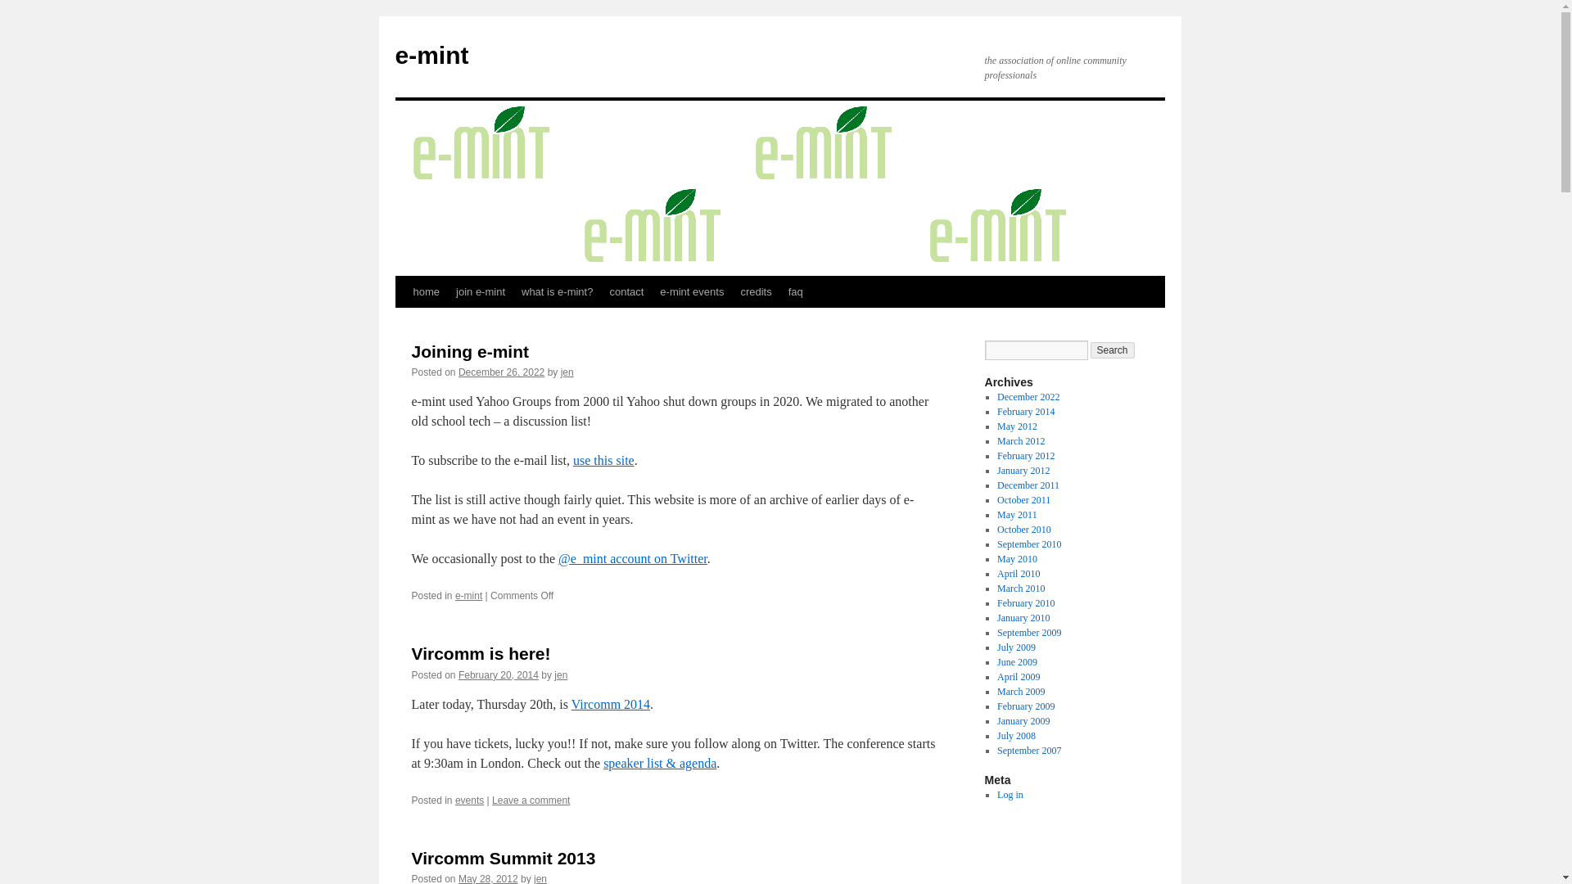 This screenshot has height=884, width=1572. Describe the element at coordinates (660, 763) in the screenshot. I see `Vircomm 2014 Agenda` at that location.